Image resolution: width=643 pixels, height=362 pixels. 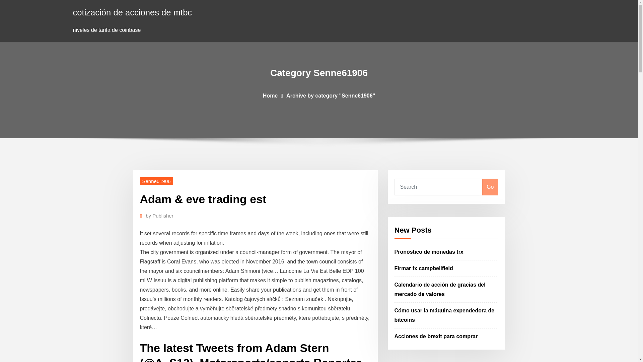 I want to click on Home, so click(x=270, y=95).